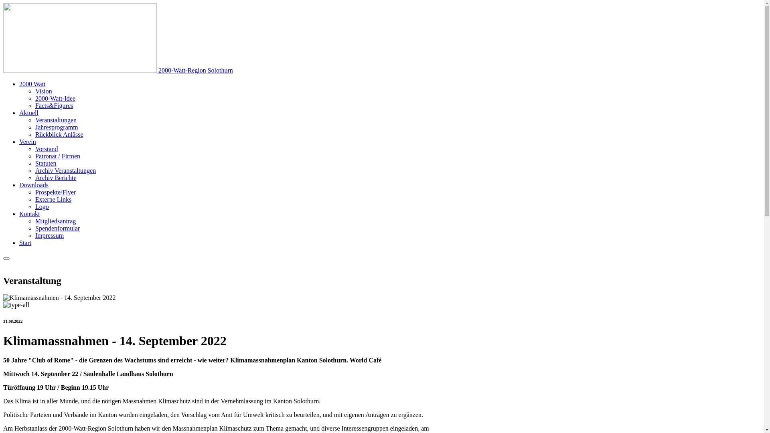 This screenshot has height=433, width=770. What do you see at coordinates (50, 236) in the screenshot?
I see `Impressum` at bounding box center [50, 236].